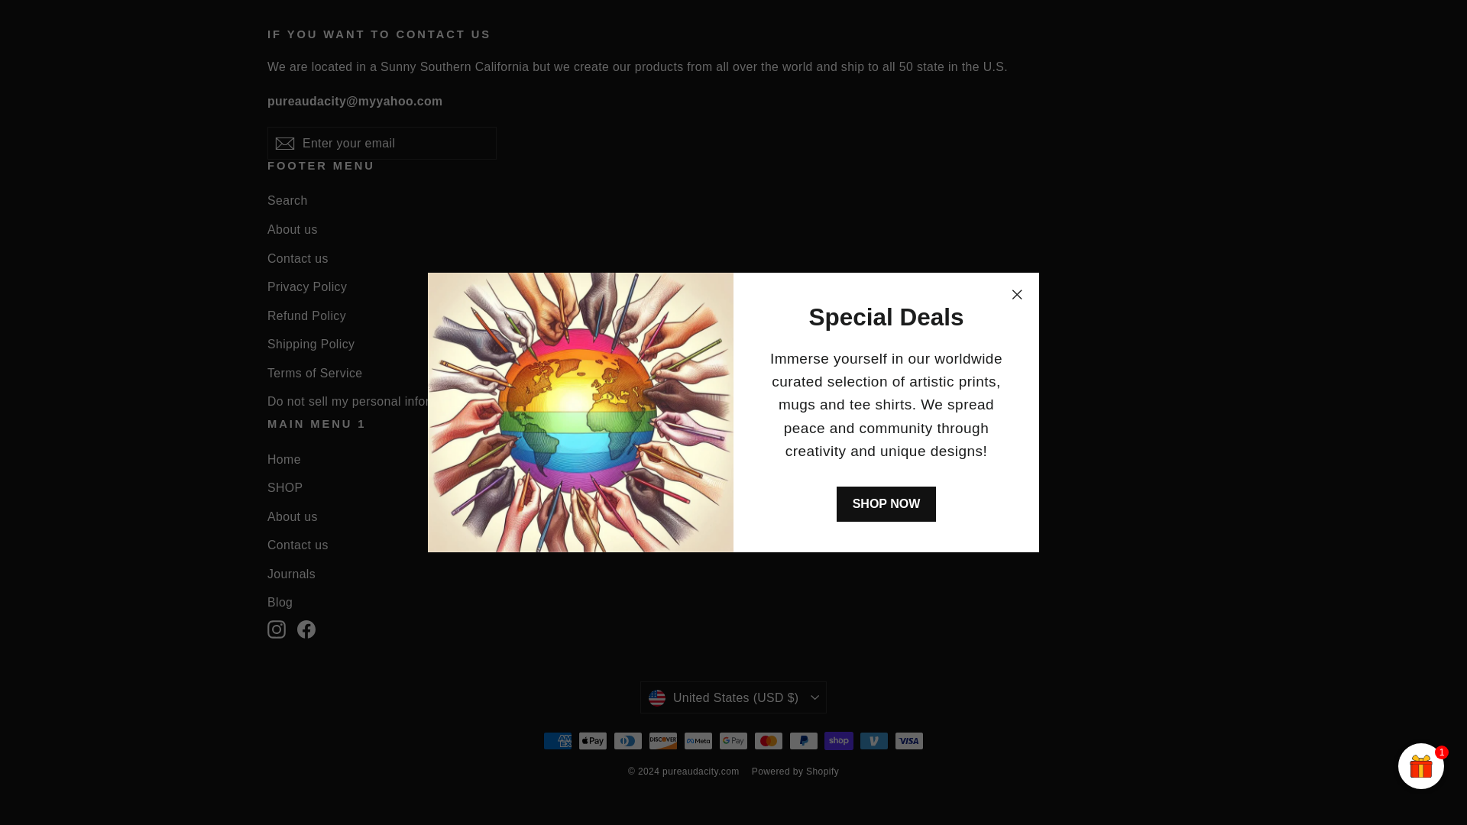 Image resolution: width=1467 pixels, height=825 pixels. I want to click on Discover, so click(663, 740).